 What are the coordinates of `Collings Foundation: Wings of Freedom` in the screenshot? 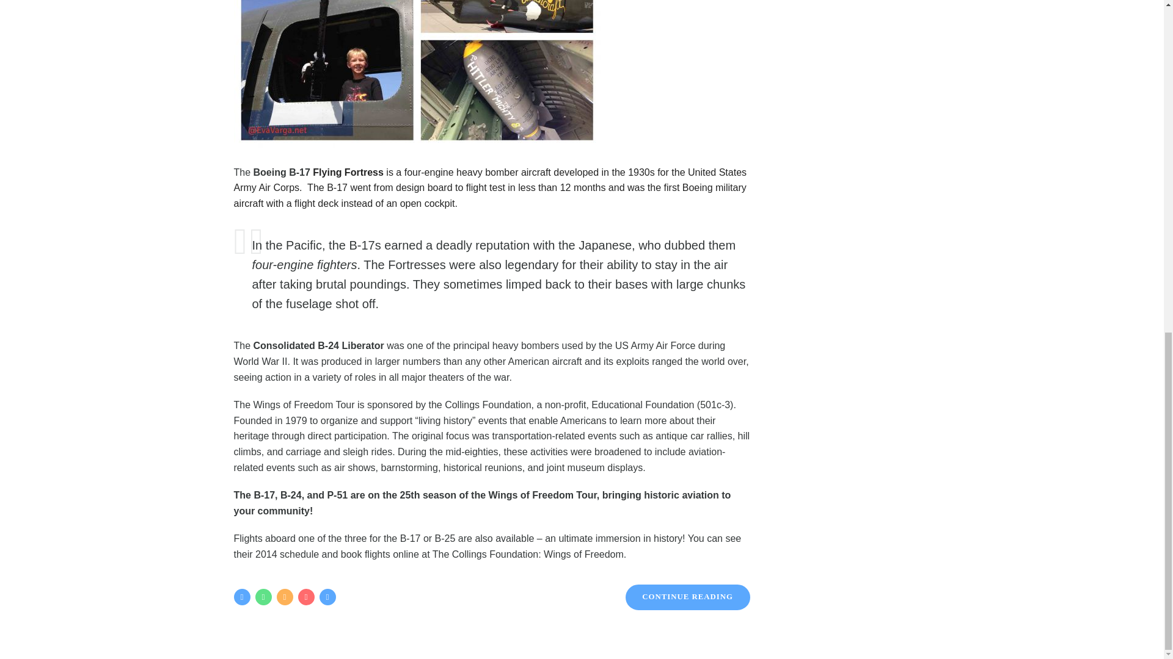 It's located at (304, 404).